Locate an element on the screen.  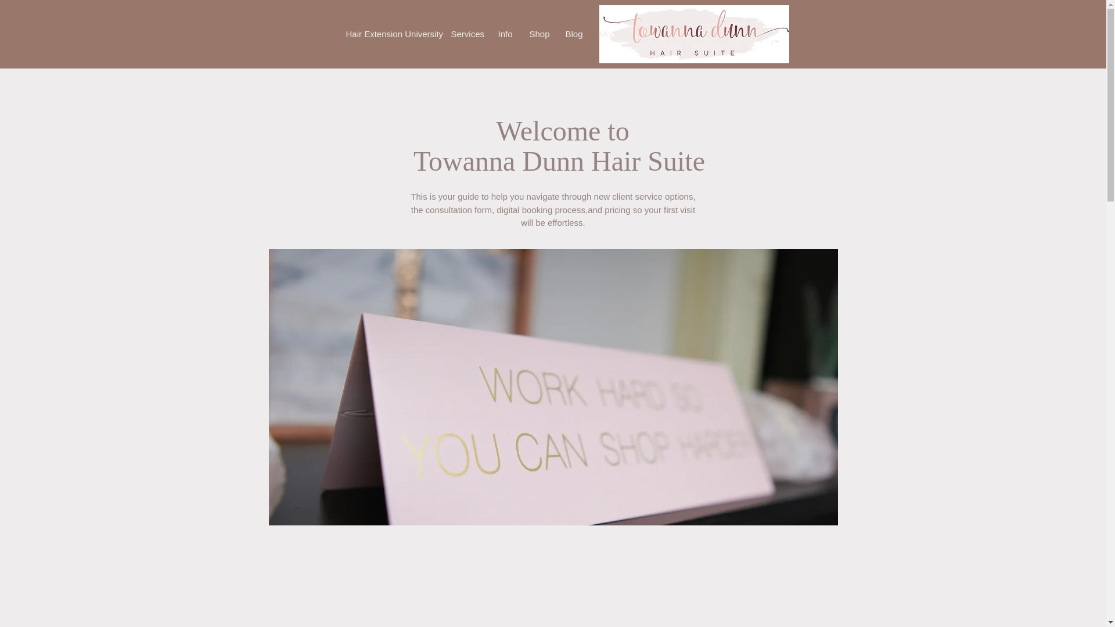
Shop is located at coordinates (538, 34).